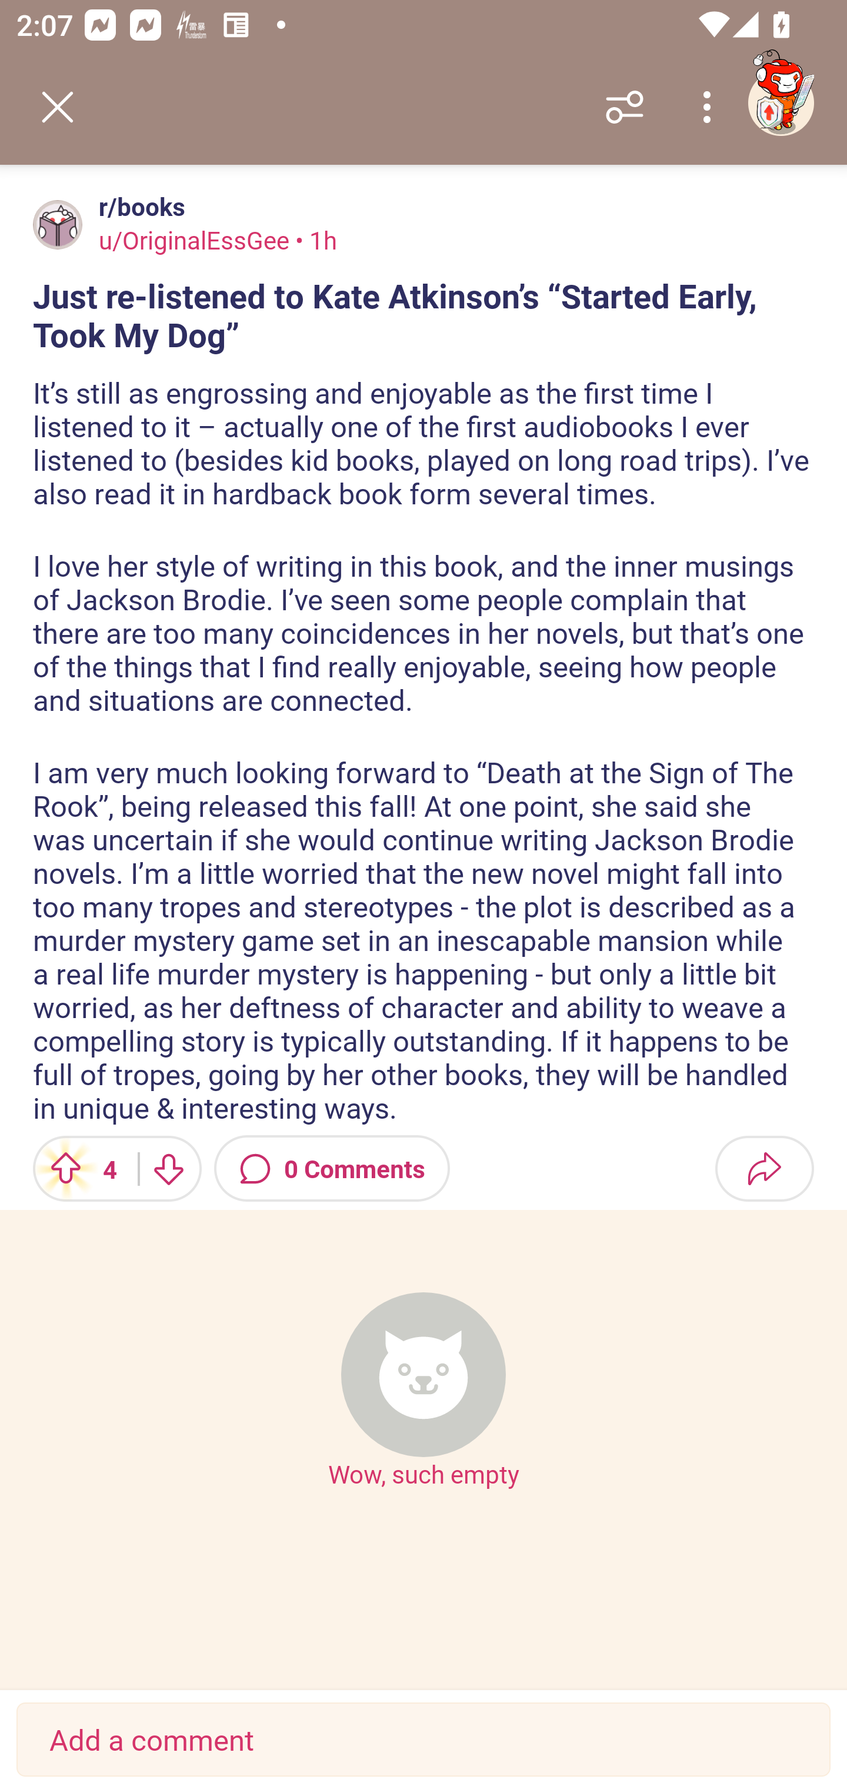 The image size is (847, 1789). What do you see at coordinates (168, 1168) in the screenshot?
I see `Downvote` at bounding box center [168, 1168].